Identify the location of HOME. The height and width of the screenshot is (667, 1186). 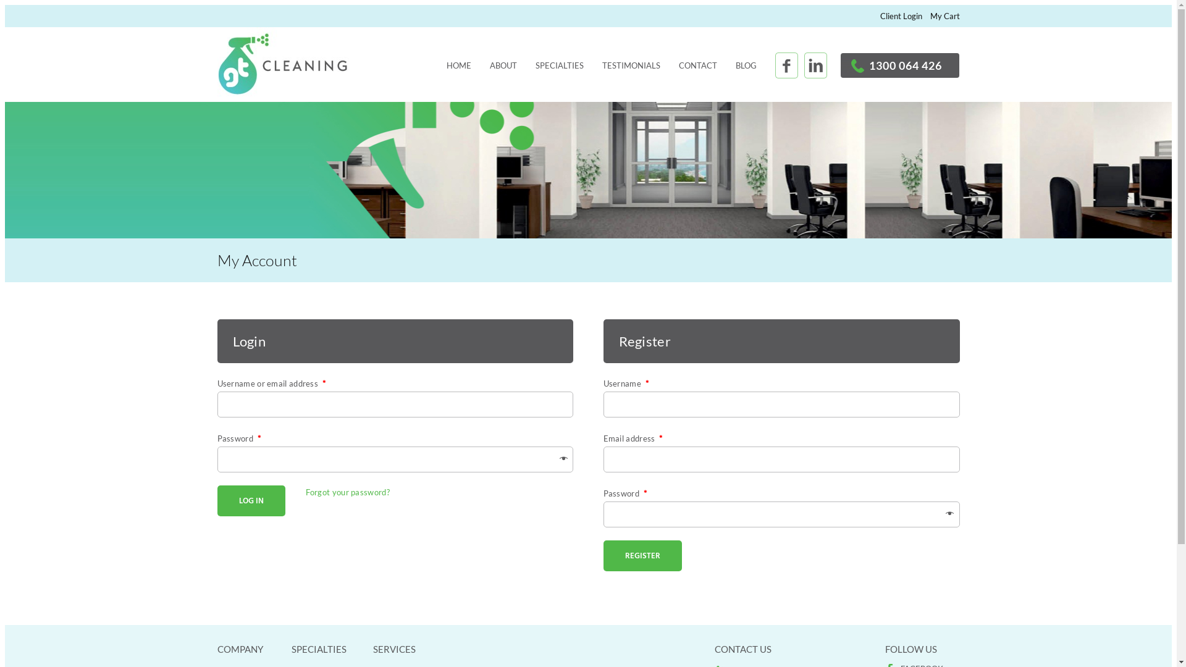
(459, 63).